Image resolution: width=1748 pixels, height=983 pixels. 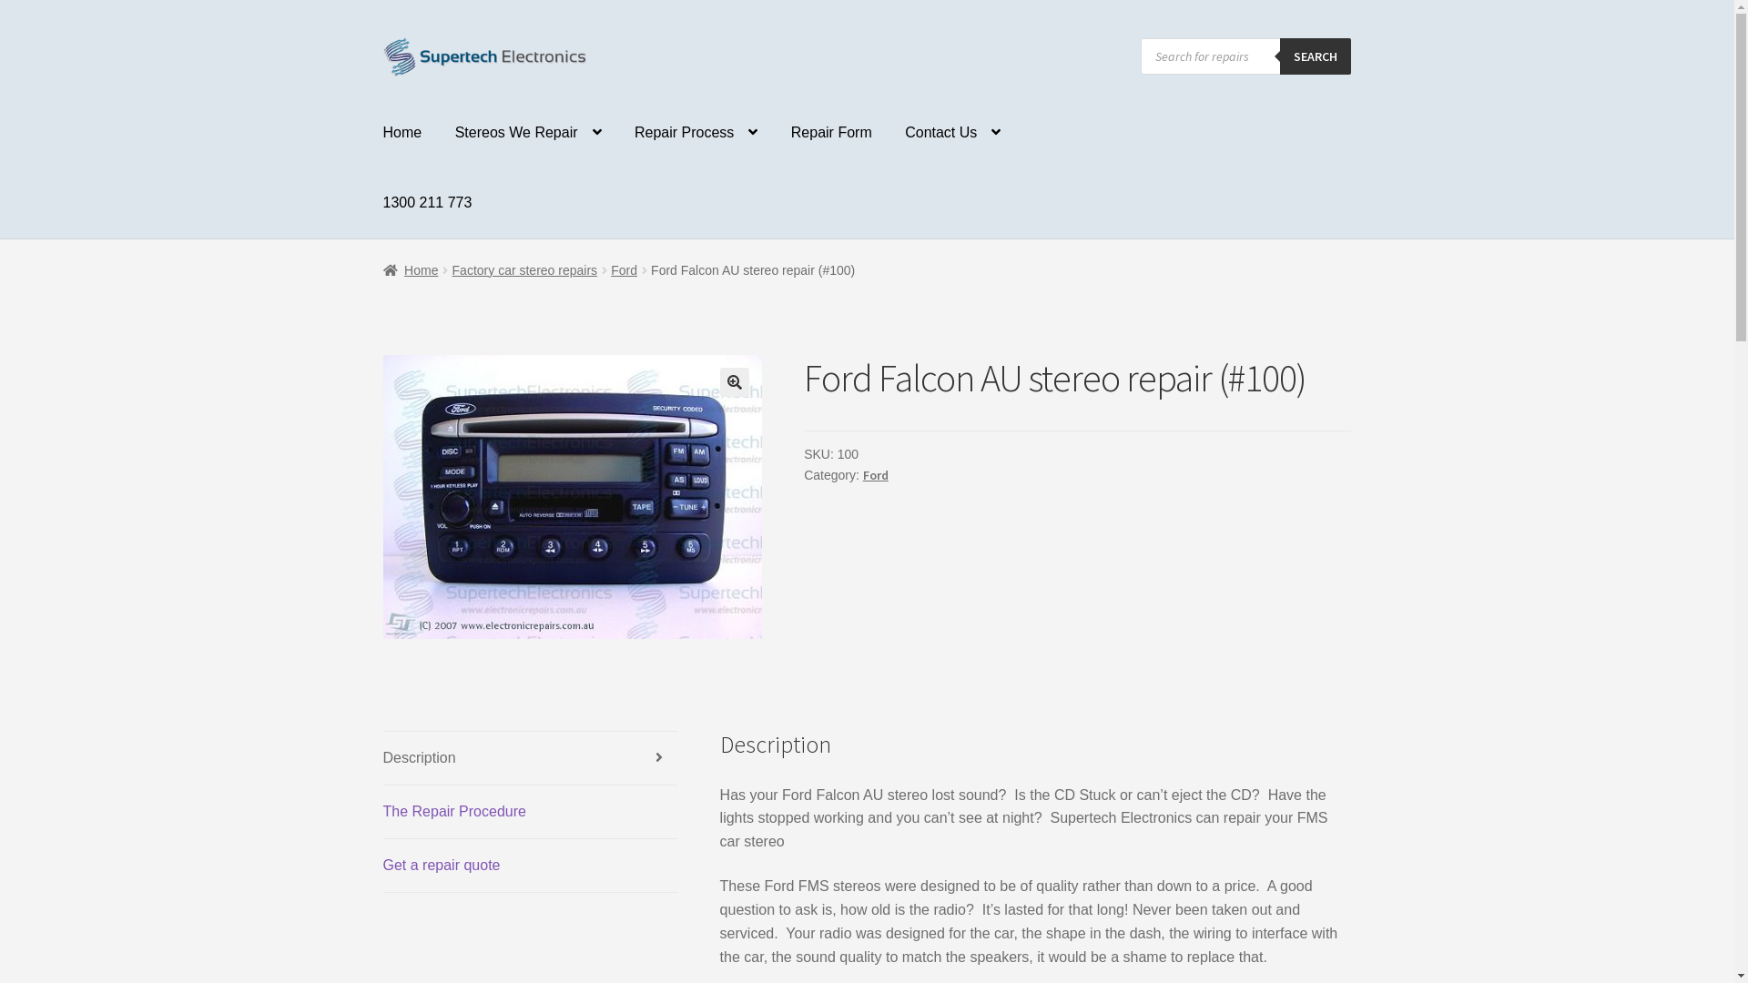 I want to click on Stereos We Repair, so click(x=528, y=133).